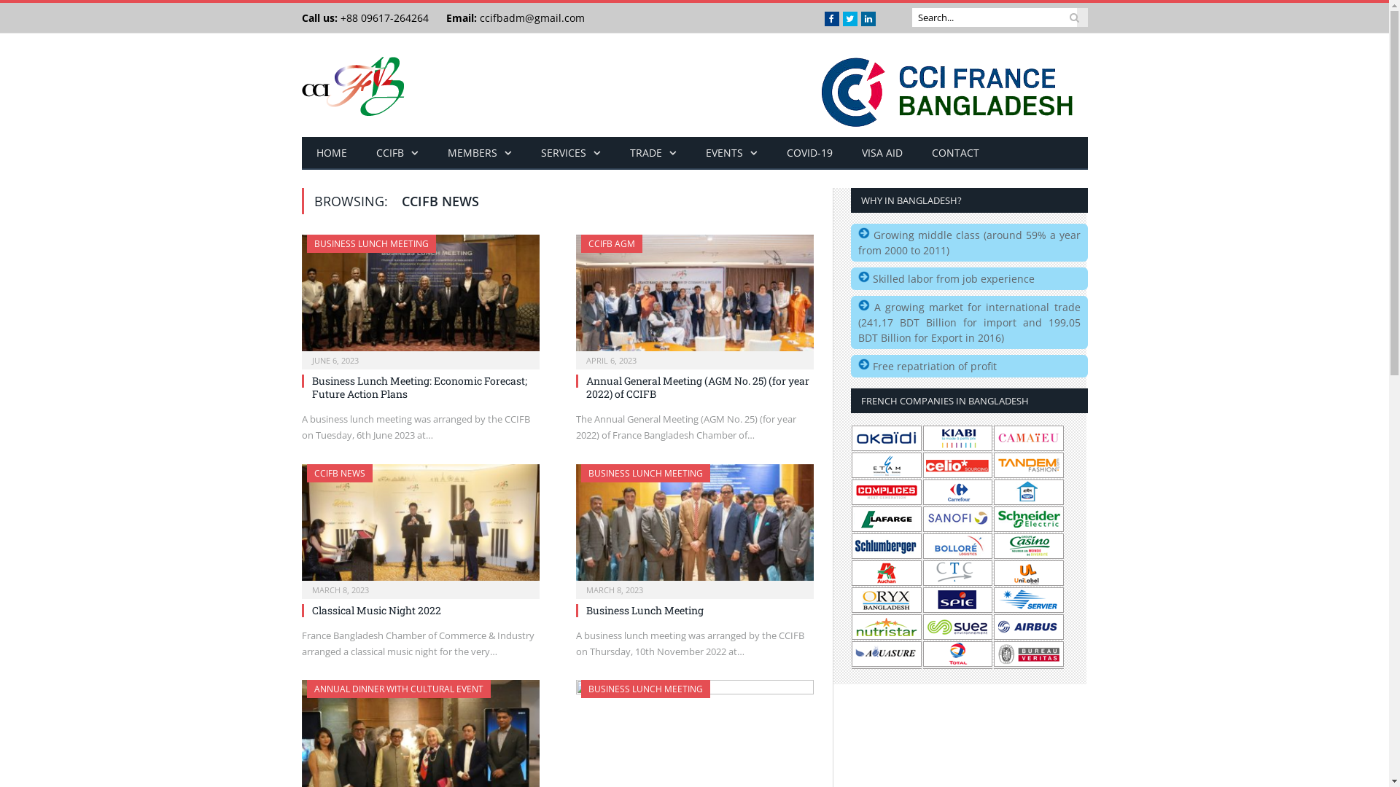  Describe the element at coordinates (695, 527) in the screenshot. I see `Business Lunch Meeting` at that location.